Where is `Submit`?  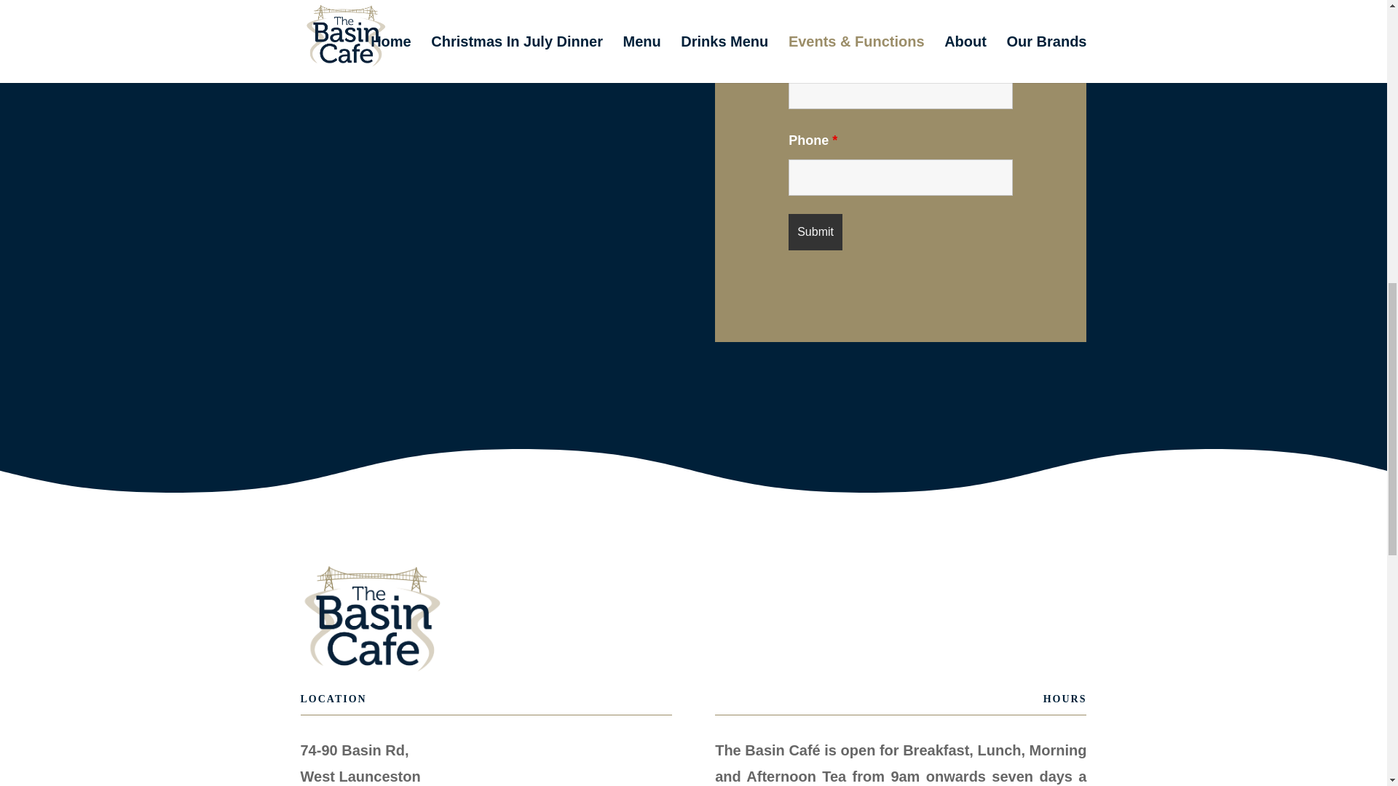 Submit is located at coordinates (815, 231).